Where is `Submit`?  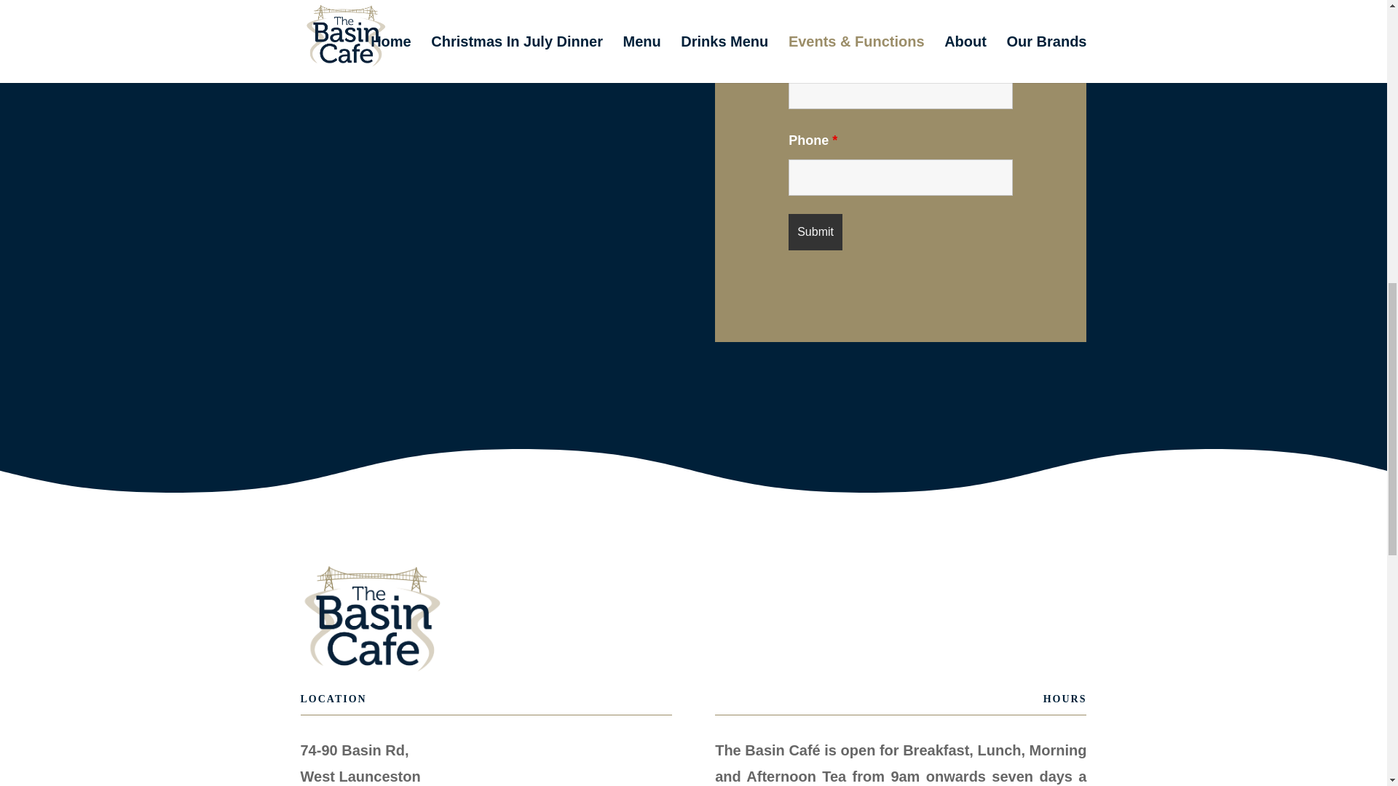 Submit is located at coordinates (815, 231).